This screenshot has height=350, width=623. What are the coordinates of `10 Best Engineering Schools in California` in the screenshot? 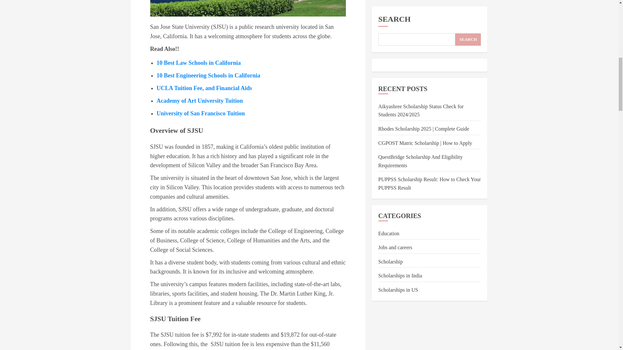 It's located at (208, 75).